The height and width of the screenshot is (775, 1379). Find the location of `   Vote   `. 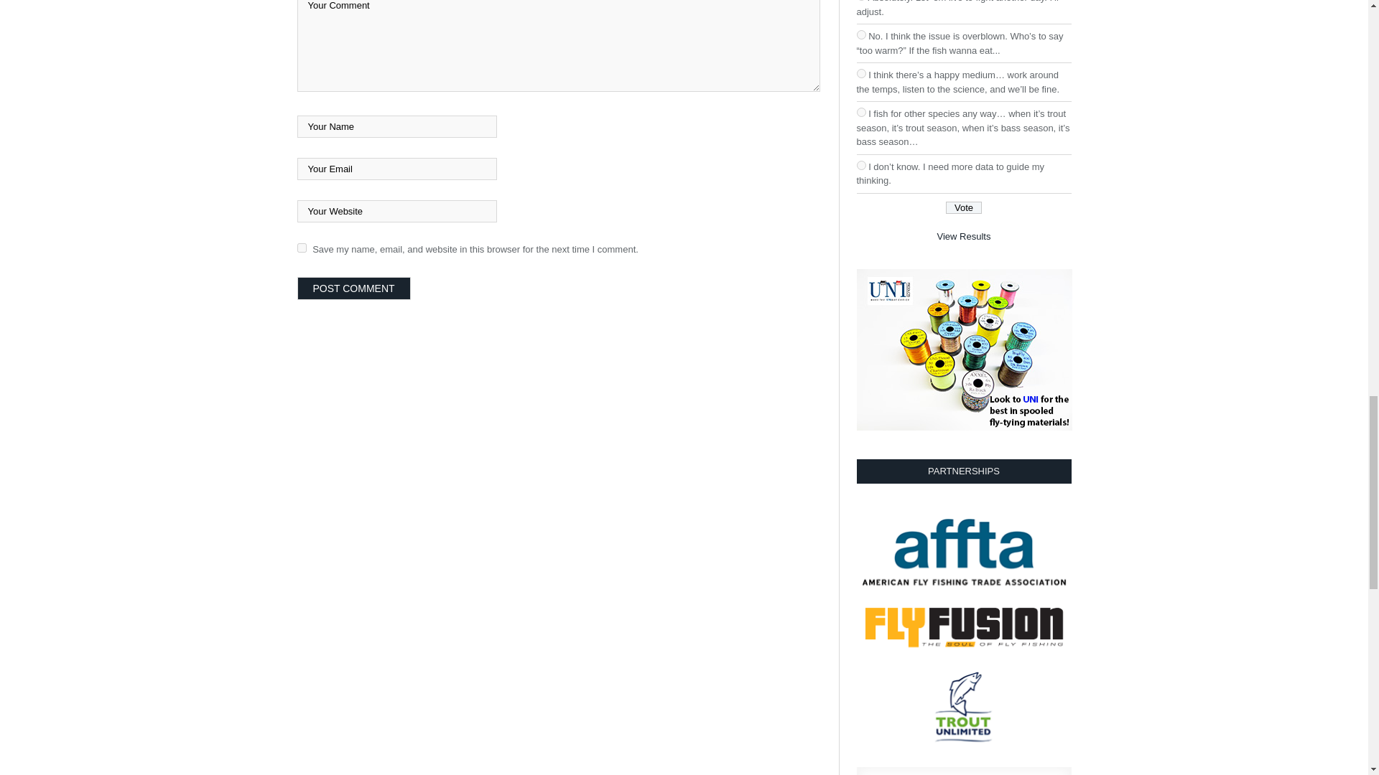

   Vote    is located at coordinates (964, 207).